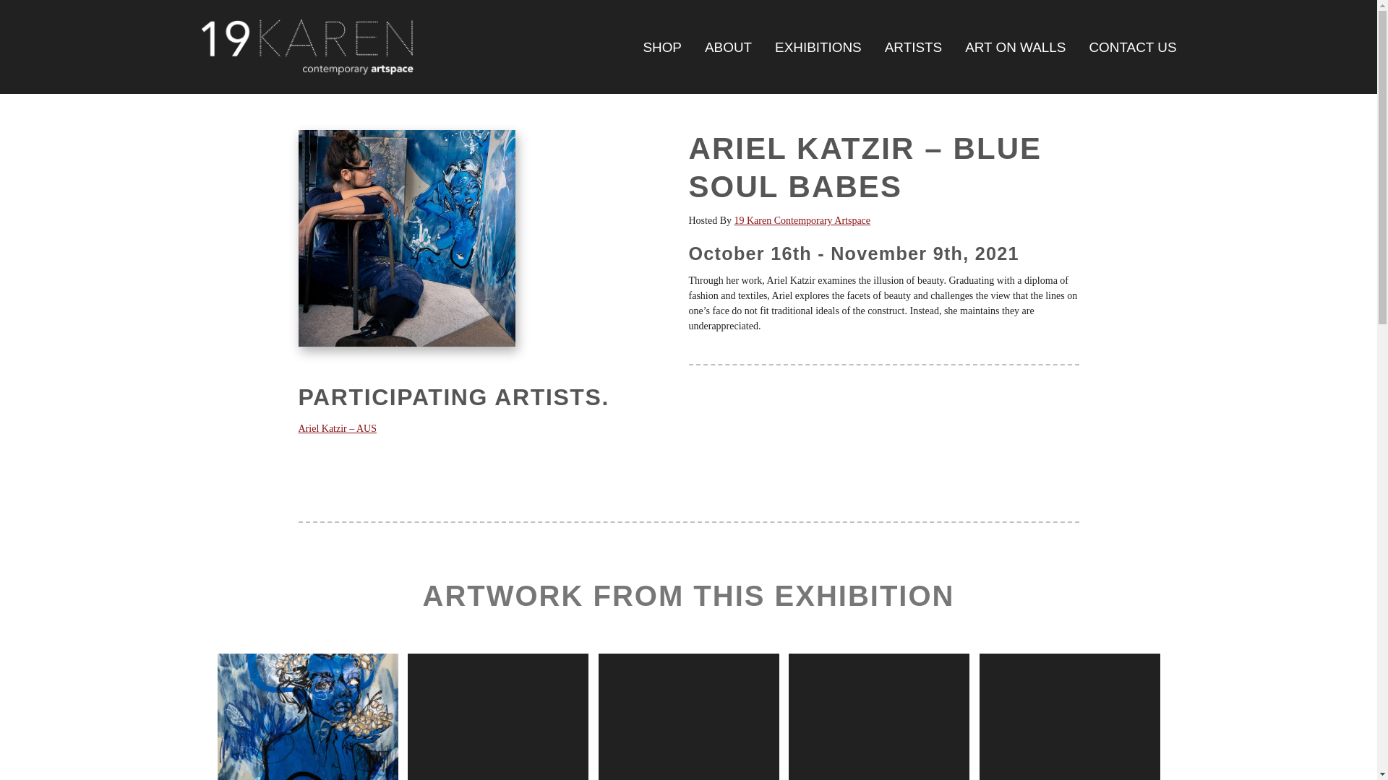 Image resolution: width=1388 pixels, height=780 pixels. What do you see at coordinates (914, 48) in the screenshot?
I see `ARTISTS` at bounding box center [914, 48].